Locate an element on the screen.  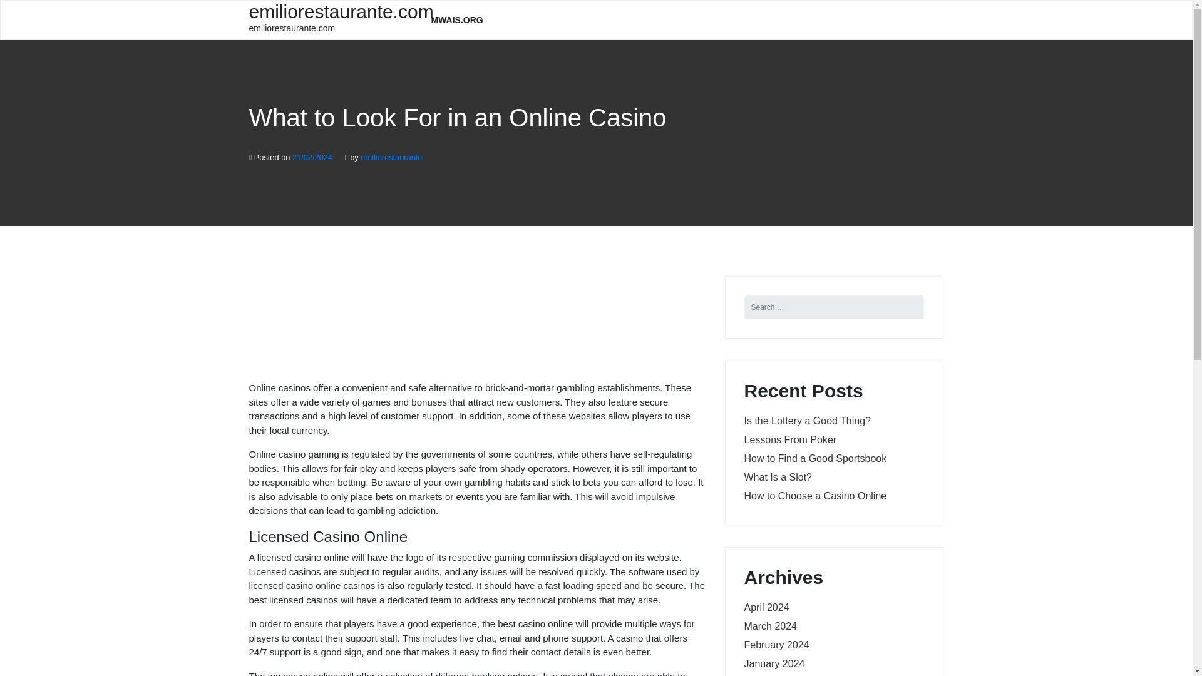
MWAIS.ORG is located at coordinates (776, 645).